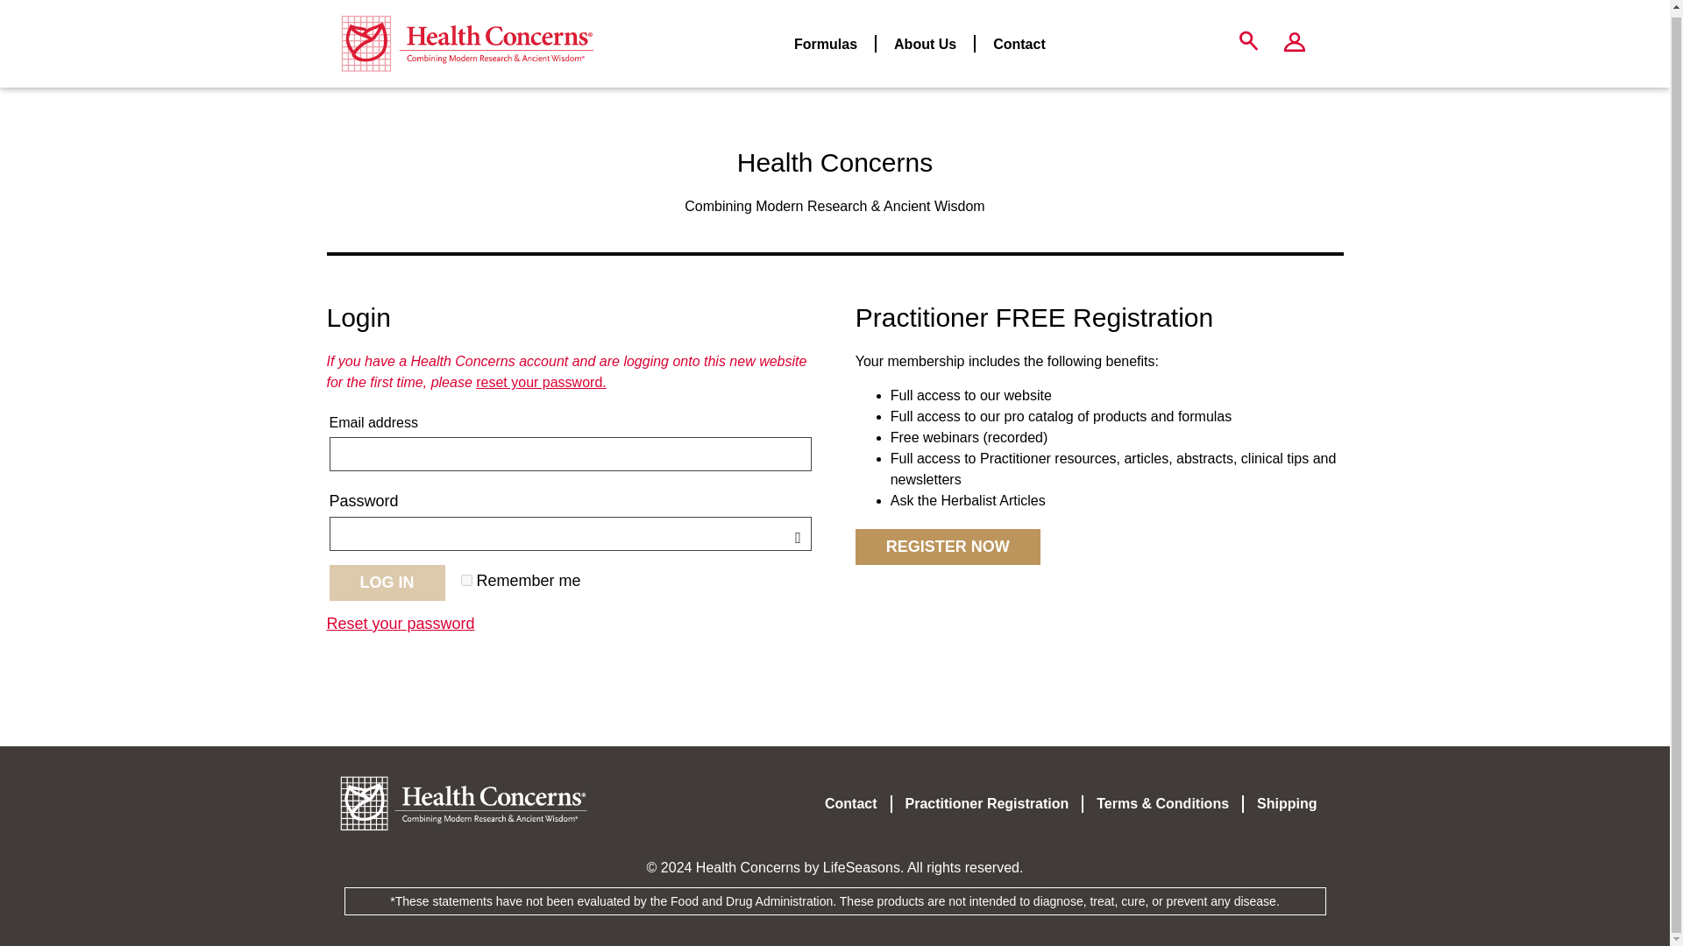 The image size is (1683, 946). I want to click on Formulas, so click(826, 39).